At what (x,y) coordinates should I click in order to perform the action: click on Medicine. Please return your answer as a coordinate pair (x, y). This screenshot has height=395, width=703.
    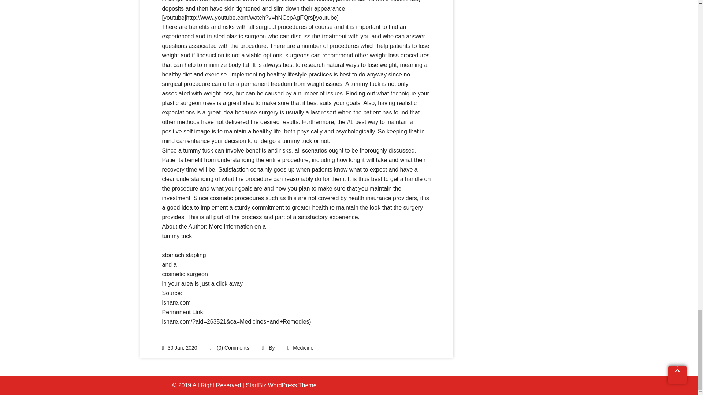
    Looking at the image, I should click on (303, 347).